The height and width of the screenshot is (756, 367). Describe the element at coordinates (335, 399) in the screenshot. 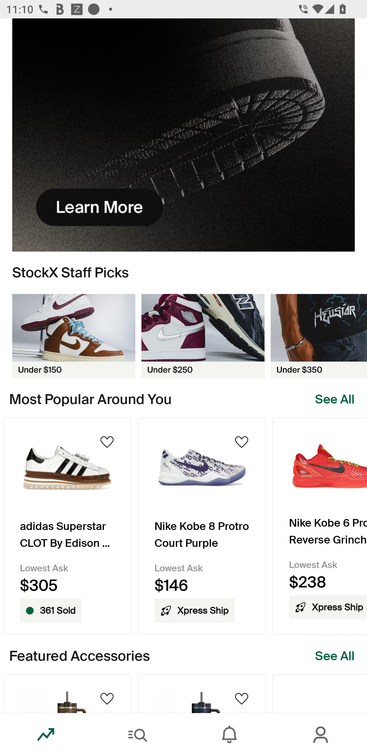

I see `See All` at that location.